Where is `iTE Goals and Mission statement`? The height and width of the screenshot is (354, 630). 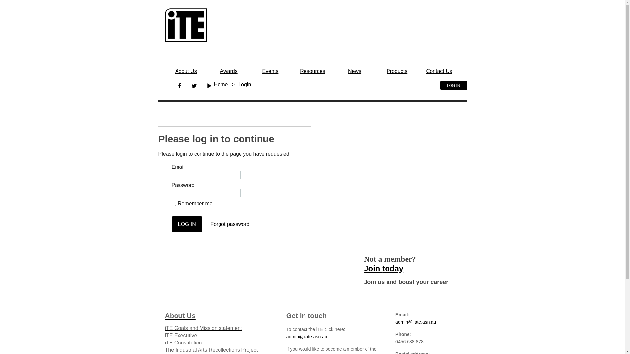
iTE Goals and Mission statement is located at coordinates (203, 328).